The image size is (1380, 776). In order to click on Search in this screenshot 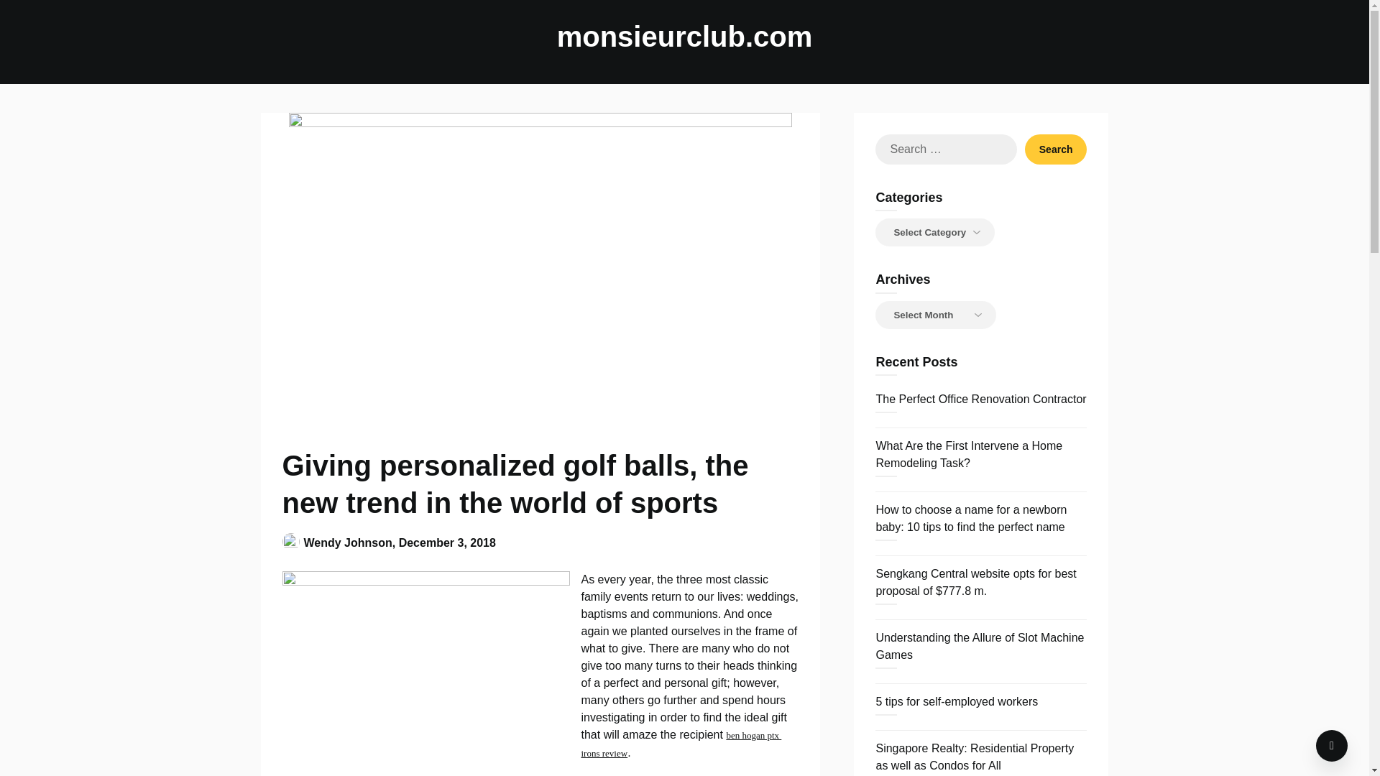, I will do `click(1056, 149)`.